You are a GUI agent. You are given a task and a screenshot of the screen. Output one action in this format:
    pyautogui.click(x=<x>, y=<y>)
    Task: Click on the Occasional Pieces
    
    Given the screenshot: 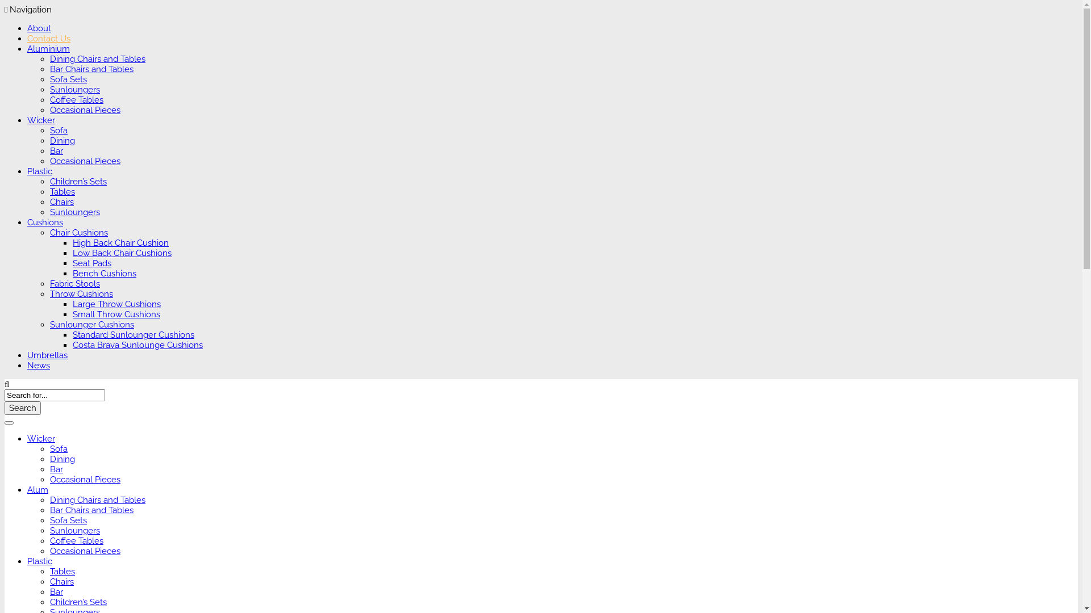 What is the action you would take?
    pyautogui.click(x=85, y=480)
    